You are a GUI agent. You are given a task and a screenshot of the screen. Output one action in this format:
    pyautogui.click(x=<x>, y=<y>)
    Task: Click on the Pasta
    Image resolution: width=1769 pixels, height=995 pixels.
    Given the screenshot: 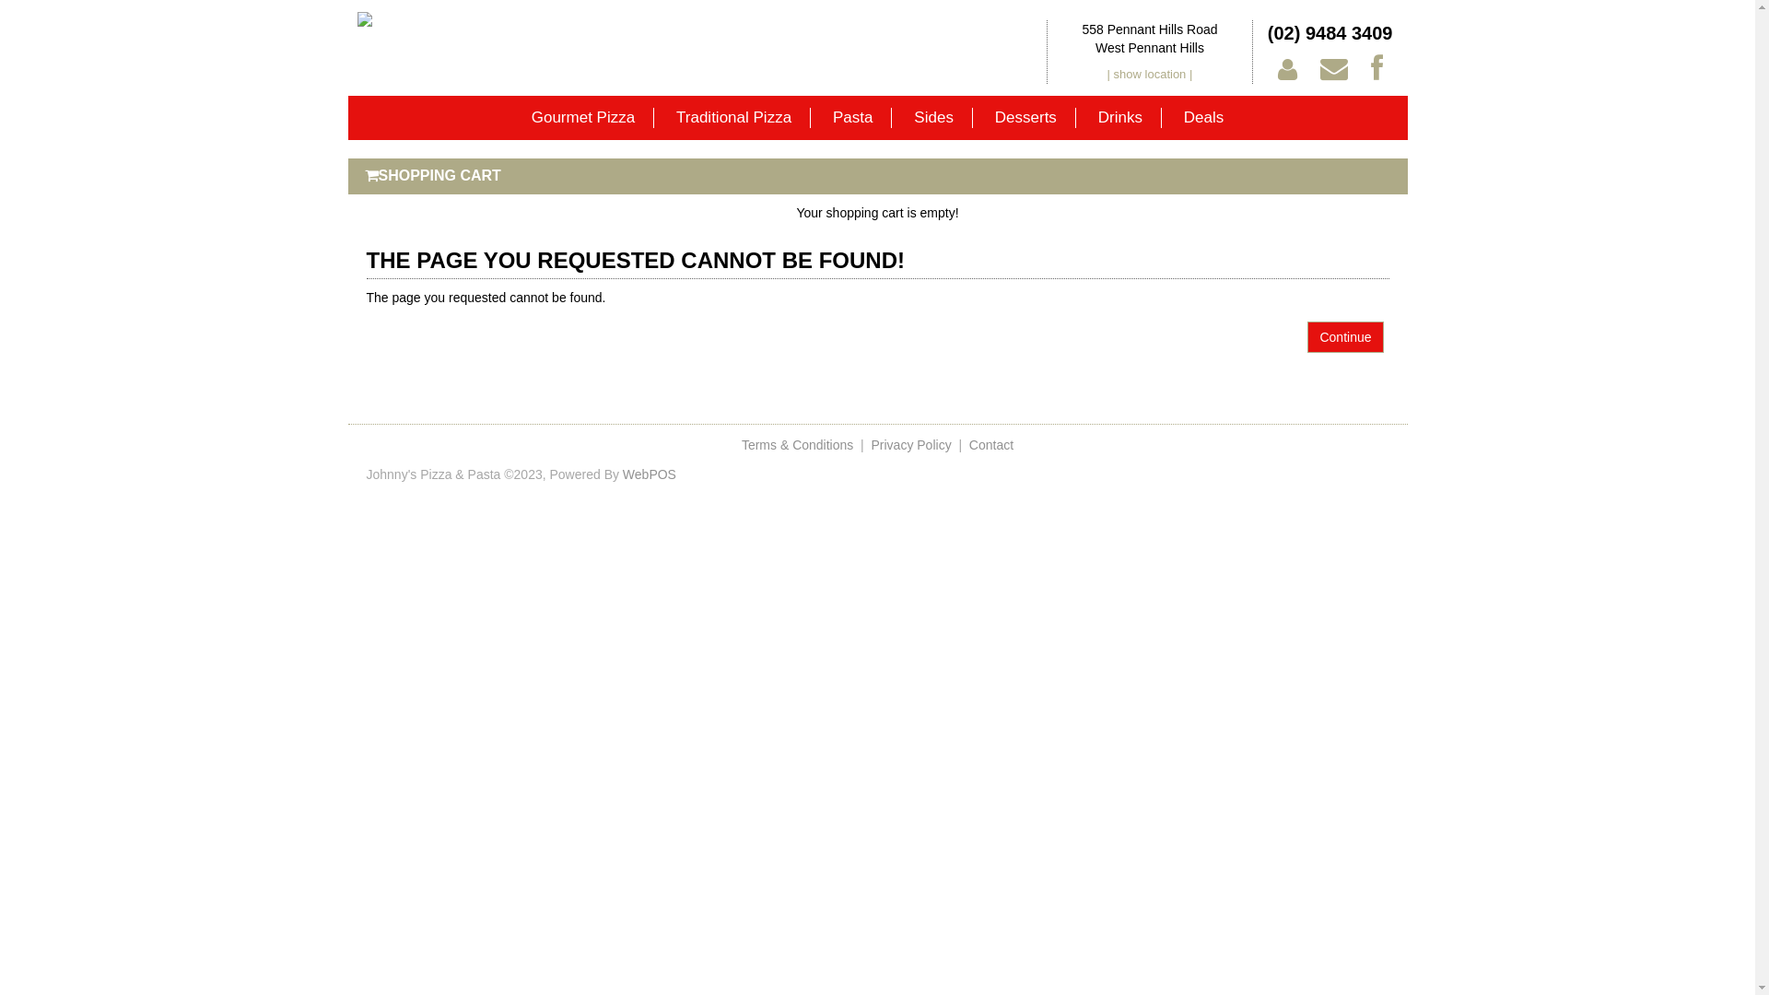 What is the action you would take?
    pyautogui.click(x=853, y=118)
    